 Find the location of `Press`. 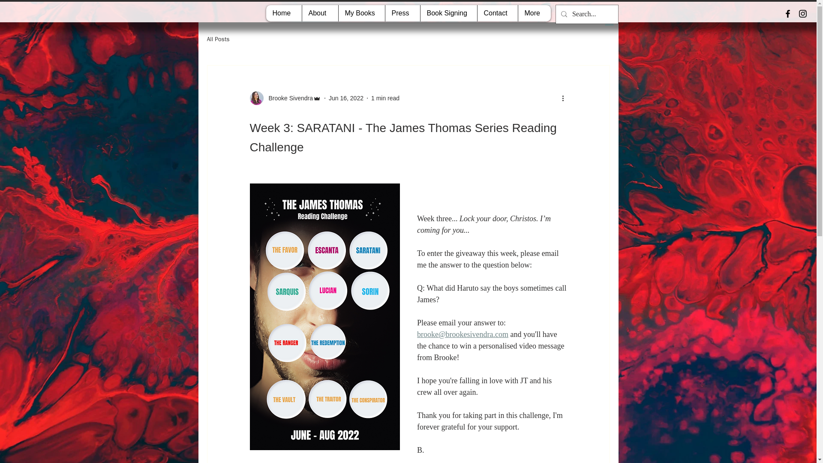

Press is located at coordinates (402, 13).